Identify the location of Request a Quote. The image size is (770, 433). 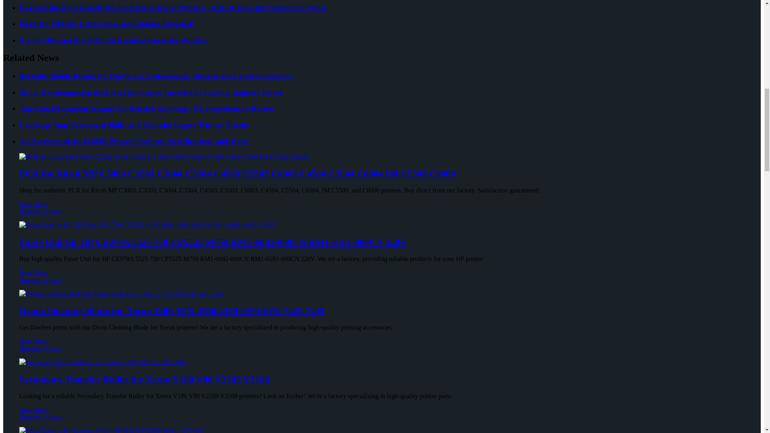
(382, 215).